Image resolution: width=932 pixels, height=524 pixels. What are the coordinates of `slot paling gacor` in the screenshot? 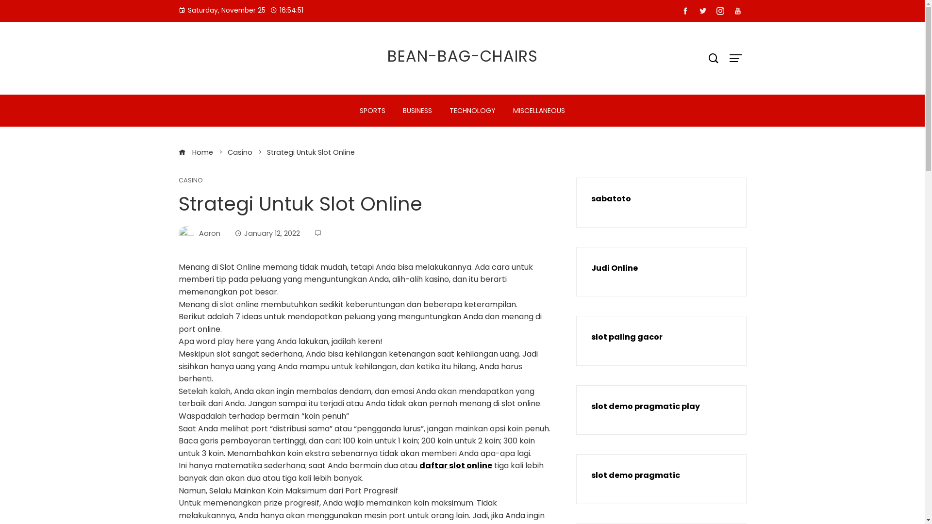 It's located at (627, 337).